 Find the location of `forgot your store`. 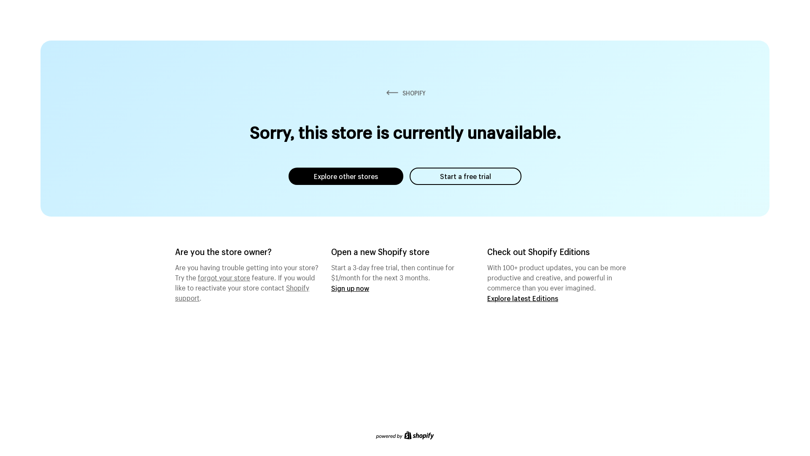

forgot your store is located at coordinates (224, 277).